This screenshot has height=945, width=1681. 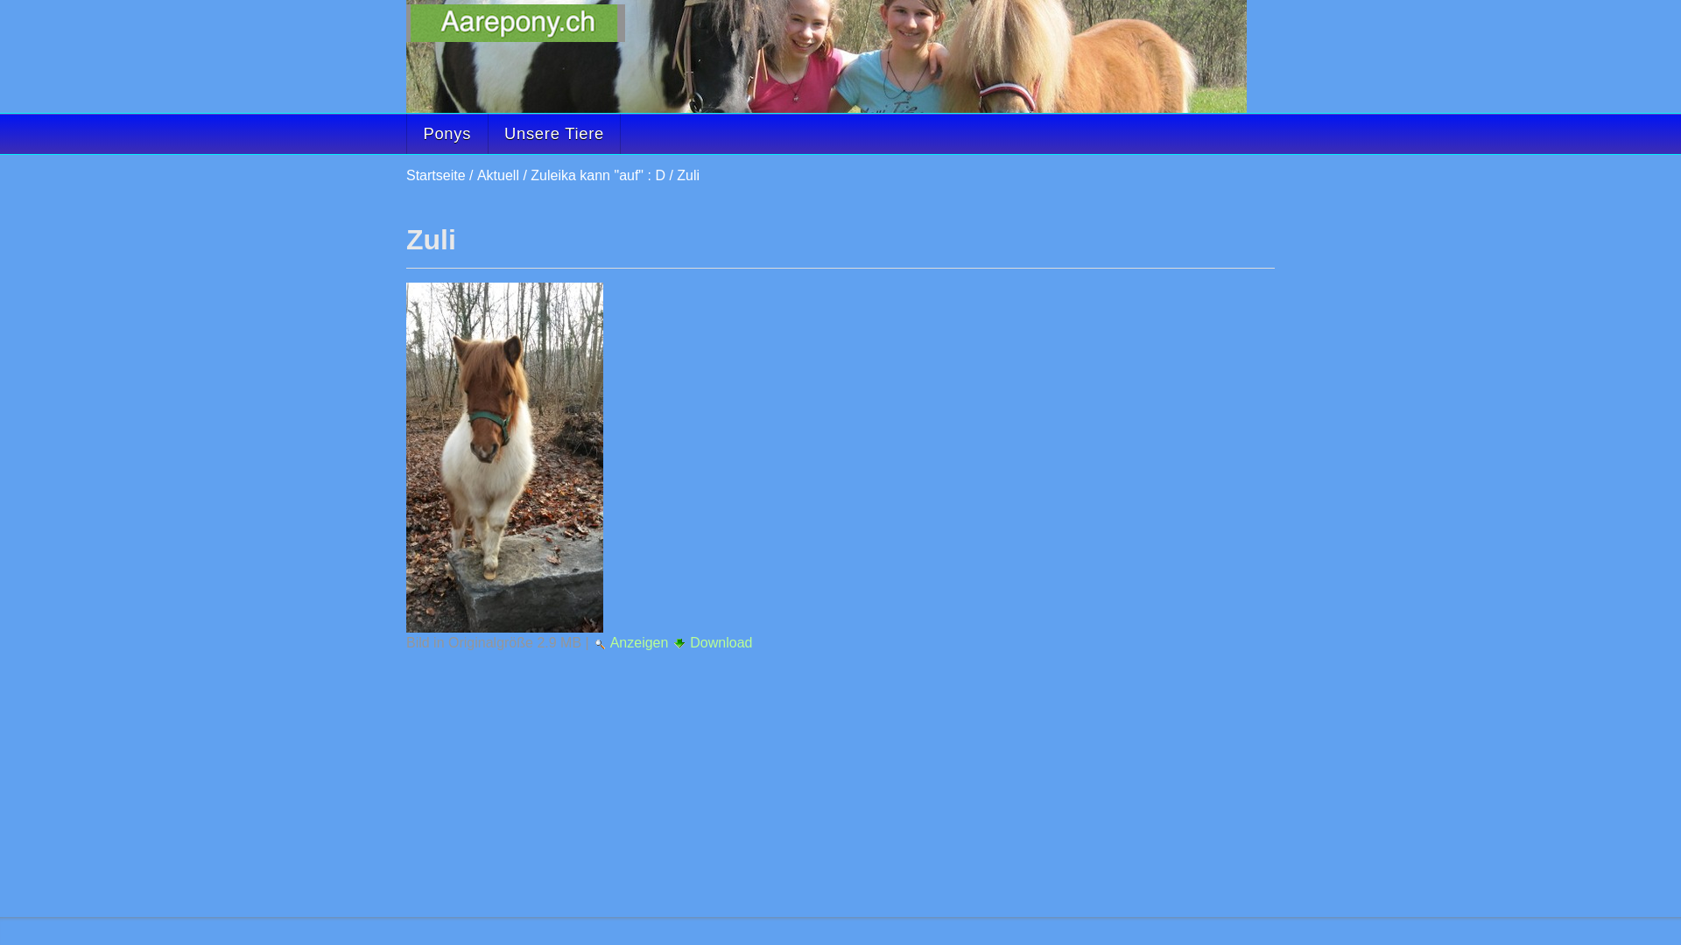 What do you see at coordinates (600, 644) in the screenshot?
I see `Bild anzeigen` at bounding box center [600, 644].